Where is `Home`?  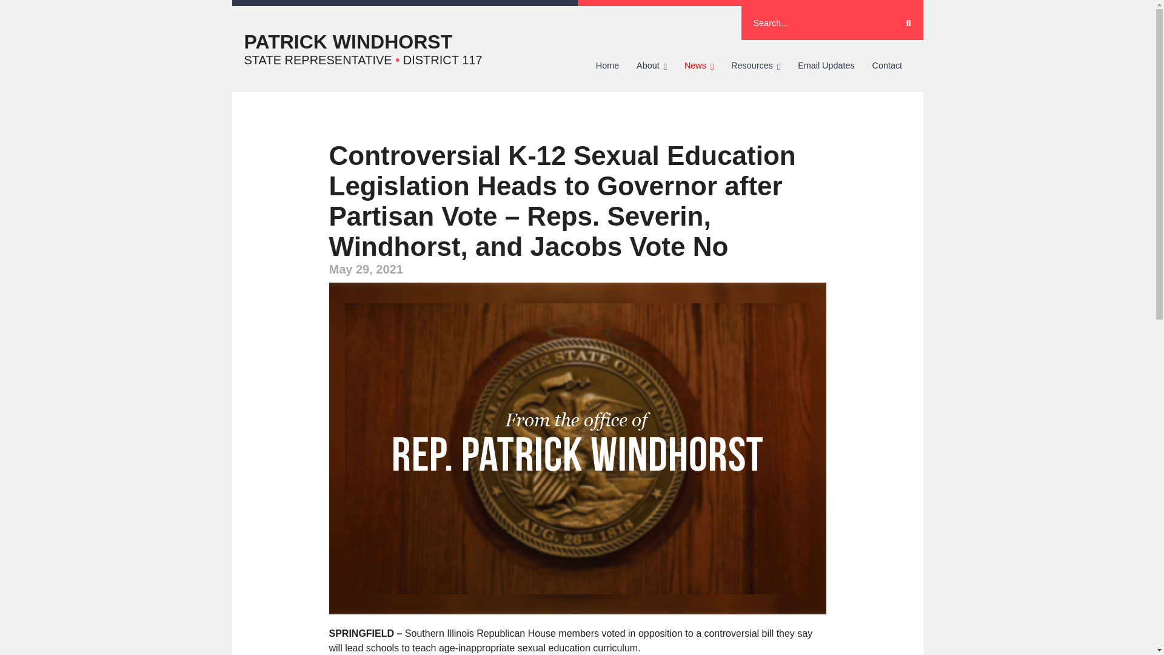
Home is located at coordinates (606, 65).